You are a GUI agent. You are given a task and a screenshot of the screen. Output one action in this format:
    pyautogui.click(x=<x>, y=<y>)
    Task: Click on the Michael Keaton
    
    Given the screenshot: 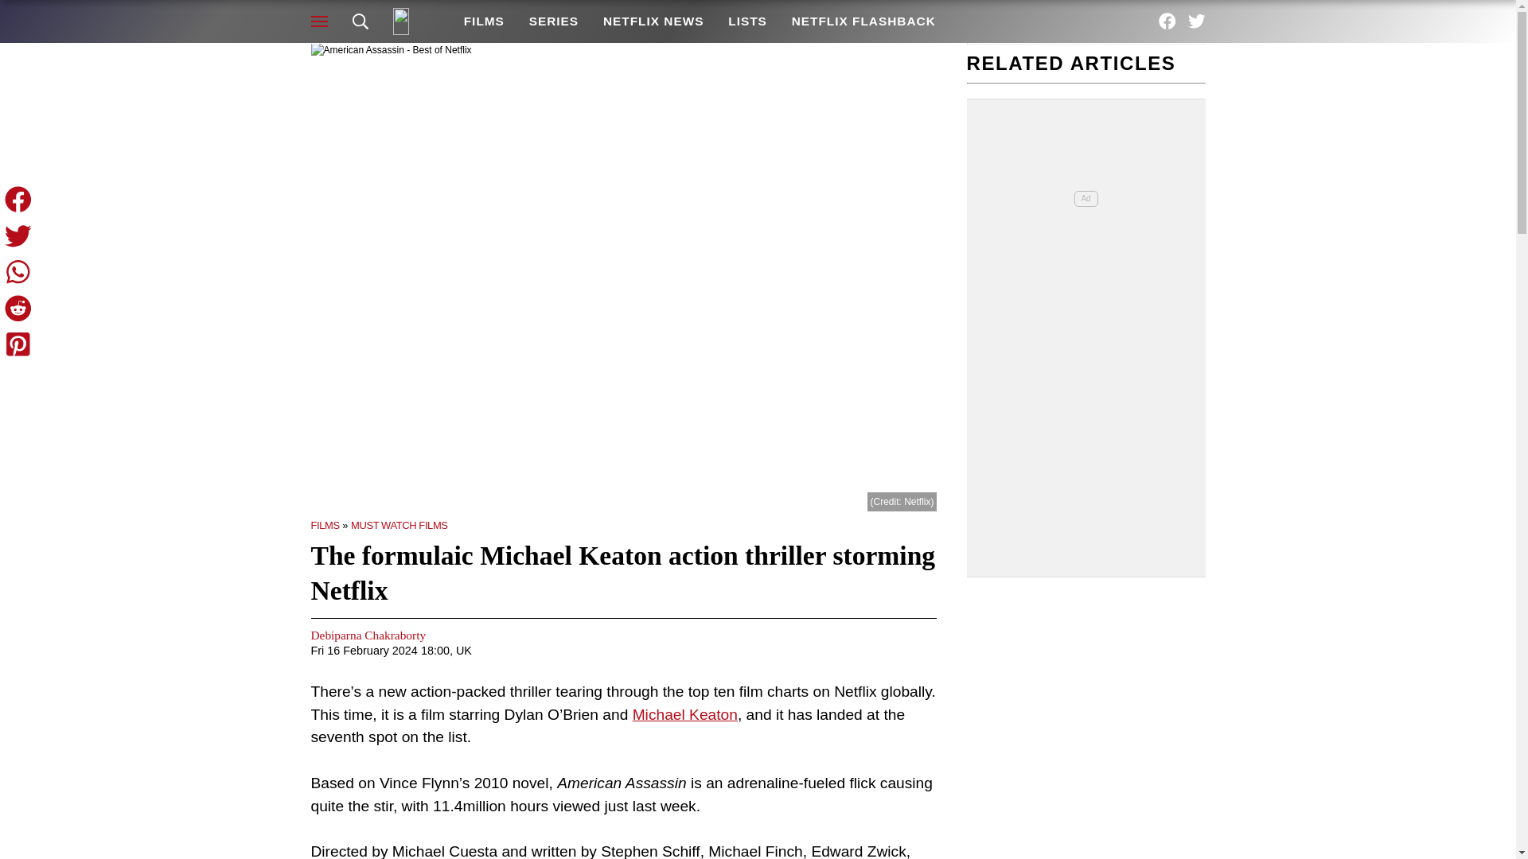 What is the action you would take?
    pyautogui.click(x=684, y=714)
    